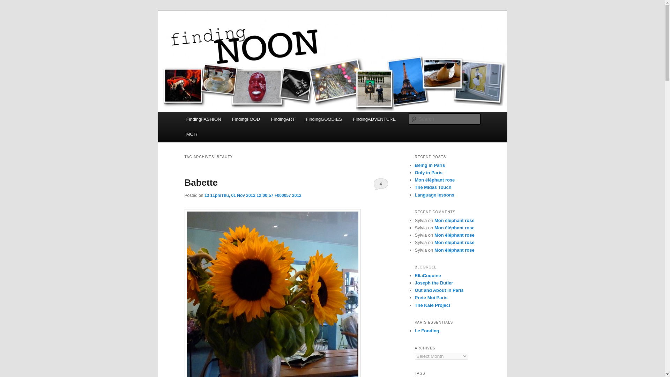  Describe the element at coordinates (430, 165) in the screenshot. I see `Being in Paris` at that location.